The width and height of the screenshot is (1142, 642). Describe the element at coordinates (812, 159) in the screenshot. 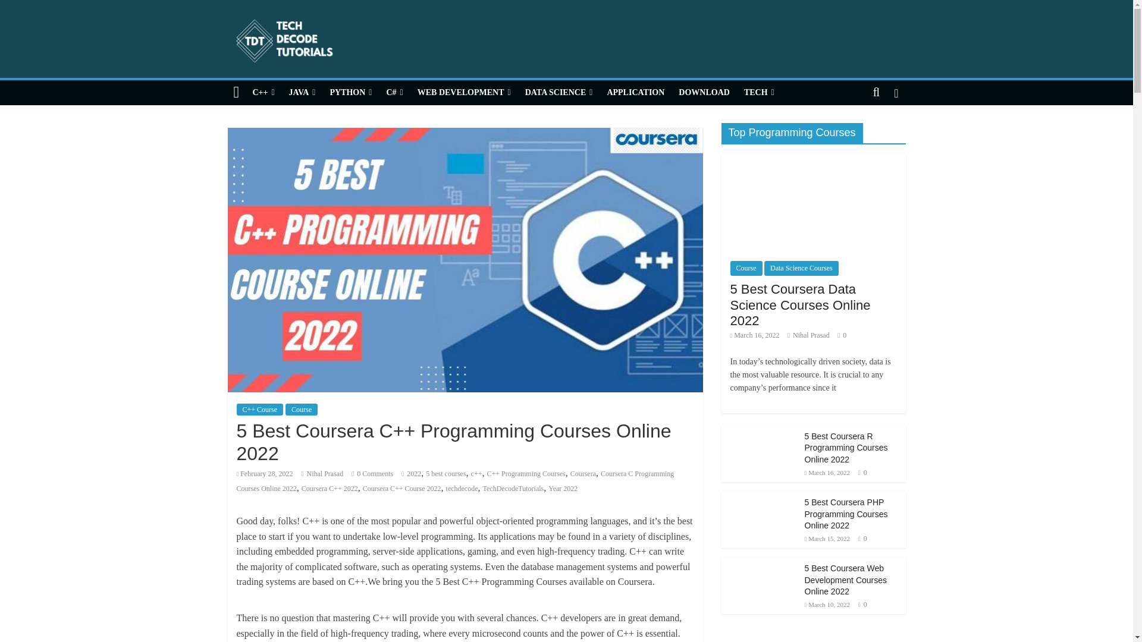

I see `5 Best Coursera Data Science Courses Online 2022` at that location.